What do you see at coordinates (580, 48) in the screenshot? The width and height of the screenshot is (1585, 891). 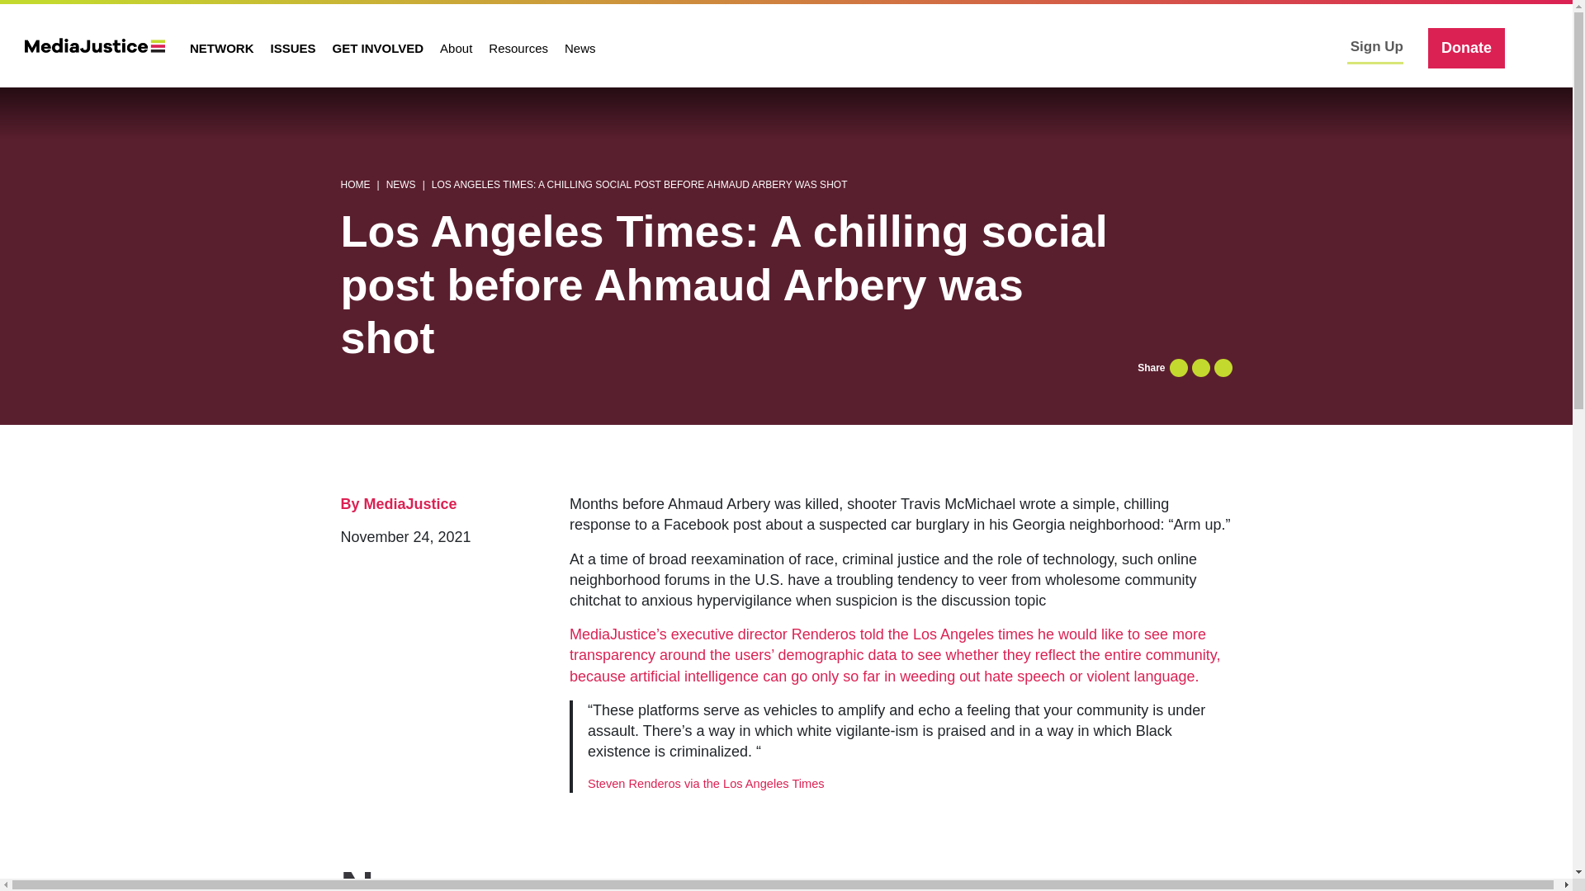 I see `News` at bounding box center [580, 48].